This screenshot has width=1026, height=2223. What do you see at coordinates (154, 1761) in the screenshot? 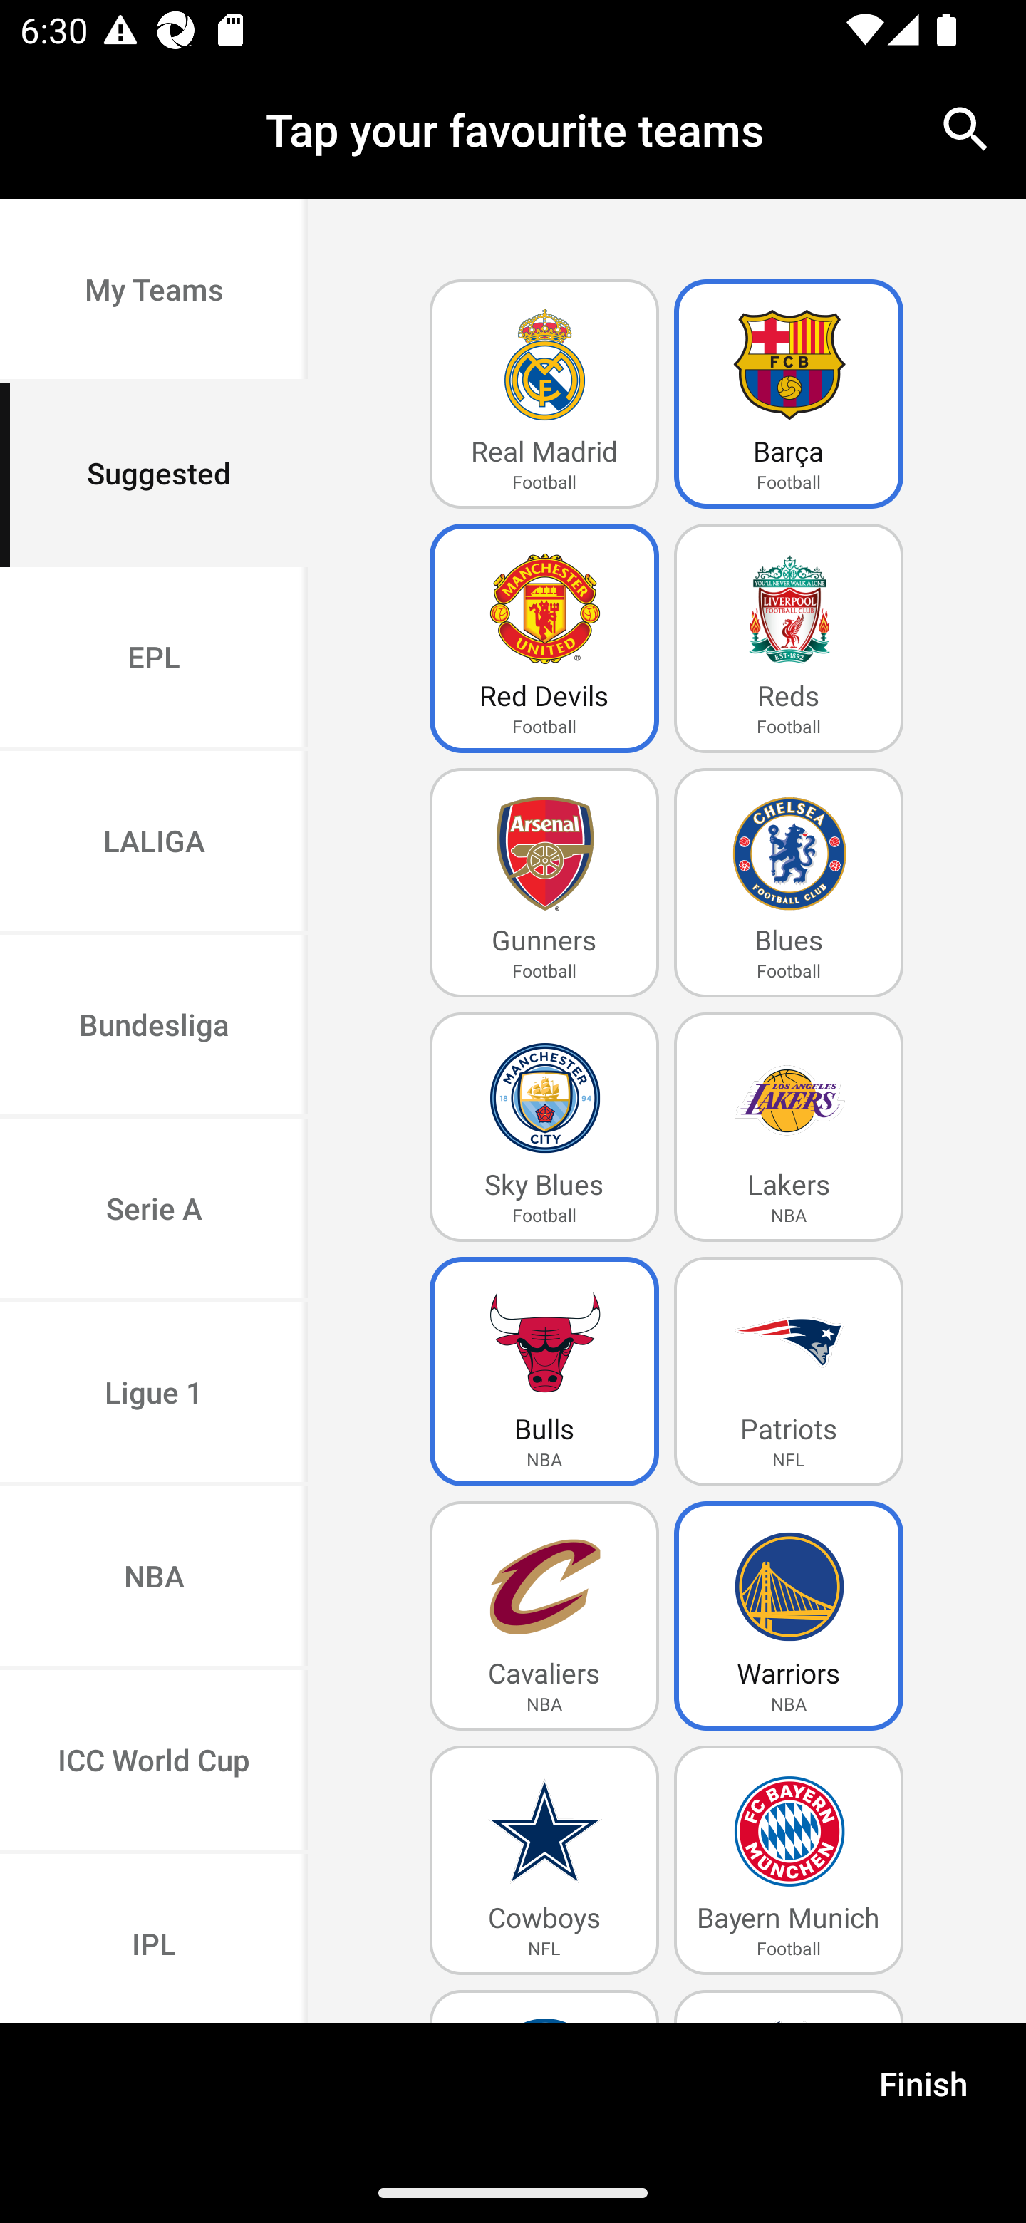
I see `ICC World Cup` at bounding box center [154, 1761].